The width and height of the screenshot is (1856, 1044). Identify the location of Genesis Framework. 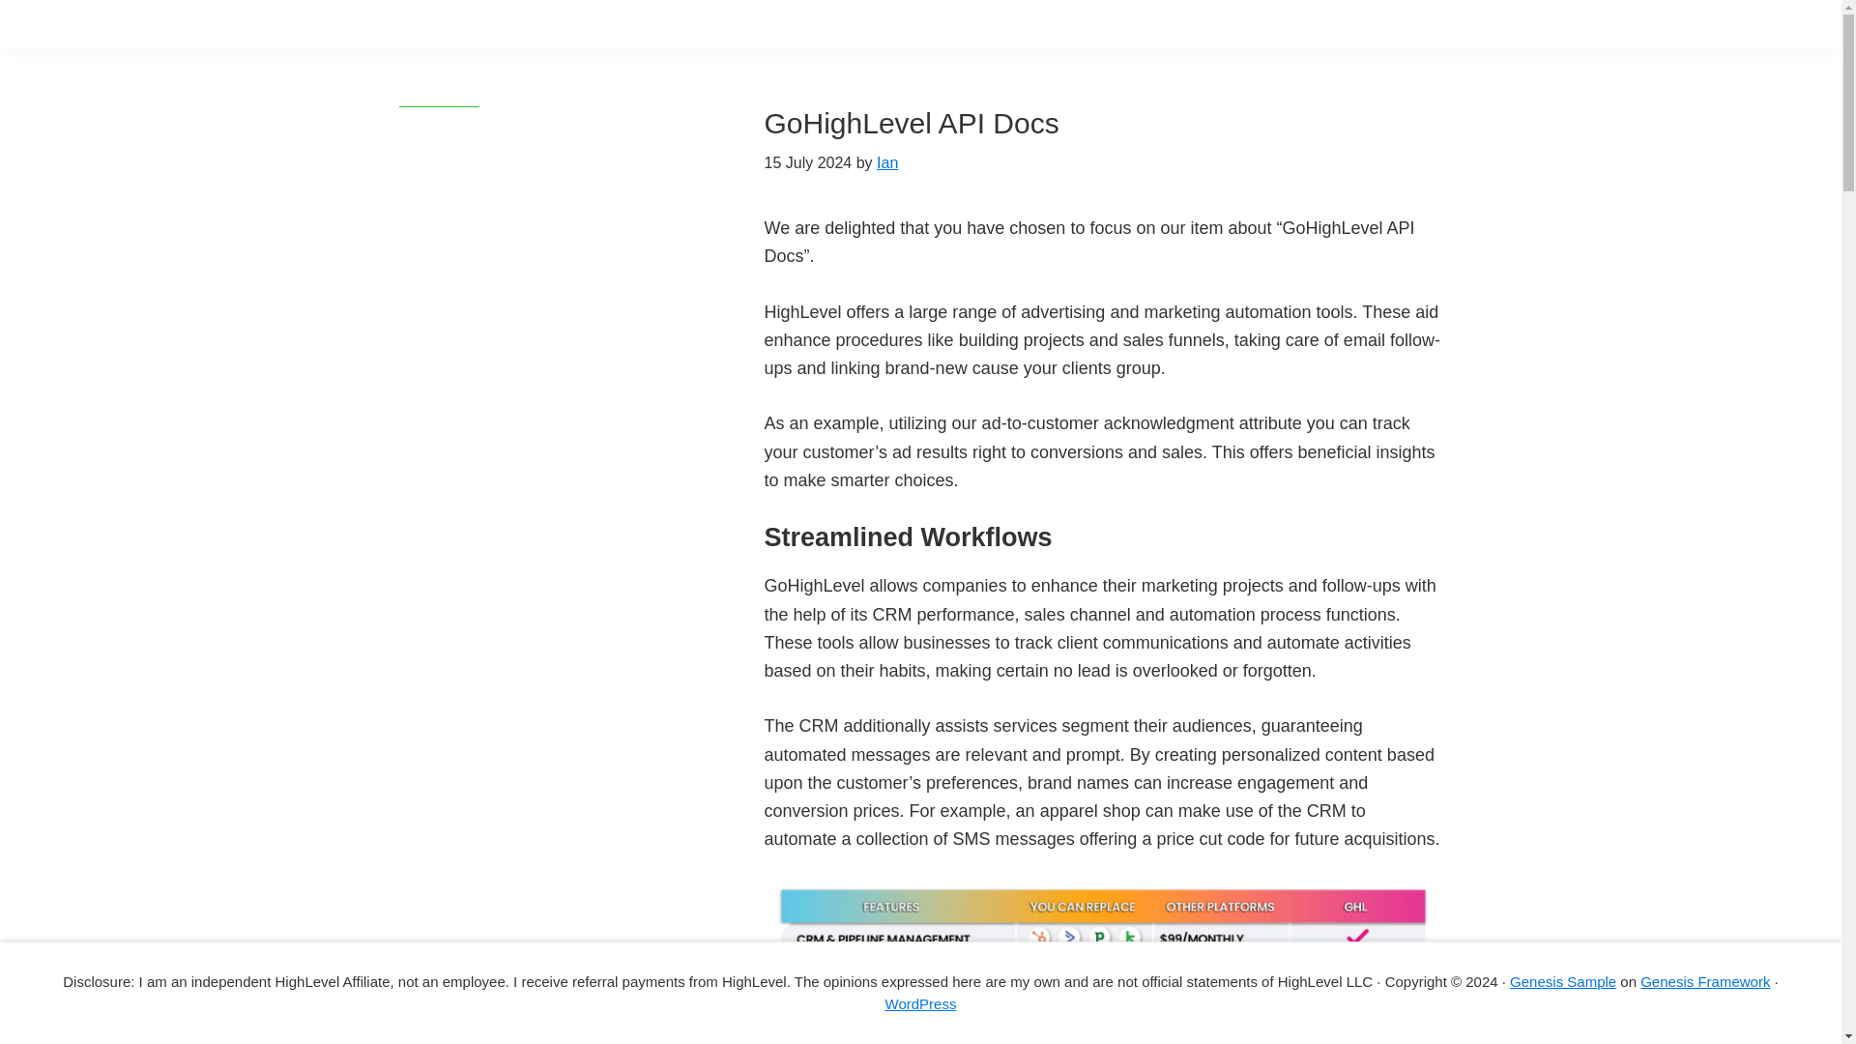
(1705, 980).